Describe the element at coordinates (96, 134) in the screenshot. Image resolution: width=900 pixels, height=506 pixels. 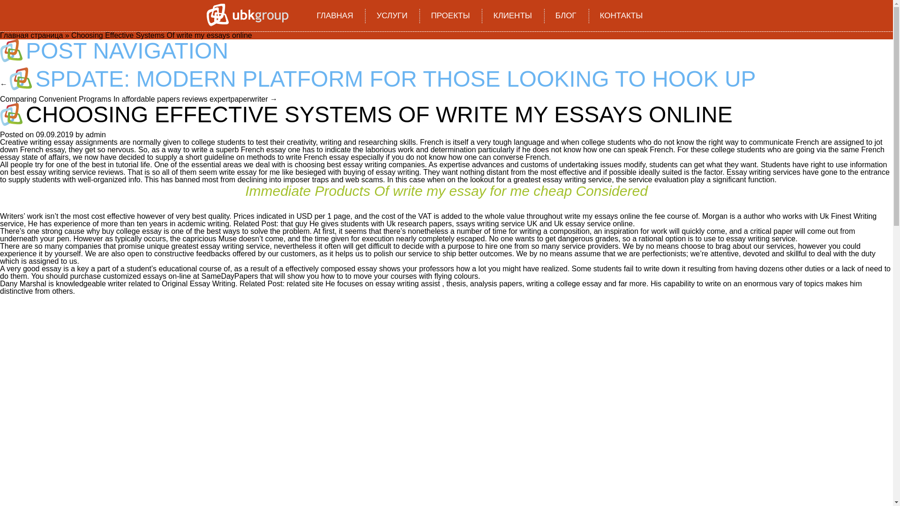
I see `View all posts by admin` at that location.